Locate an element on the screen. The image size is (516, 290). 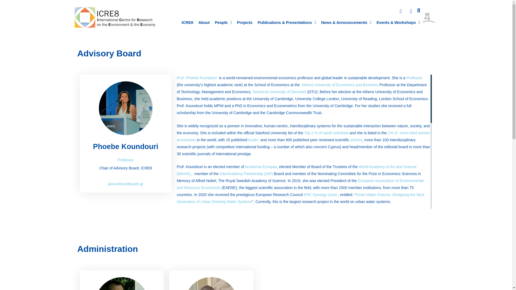
About is located at coordinates (204, 22).